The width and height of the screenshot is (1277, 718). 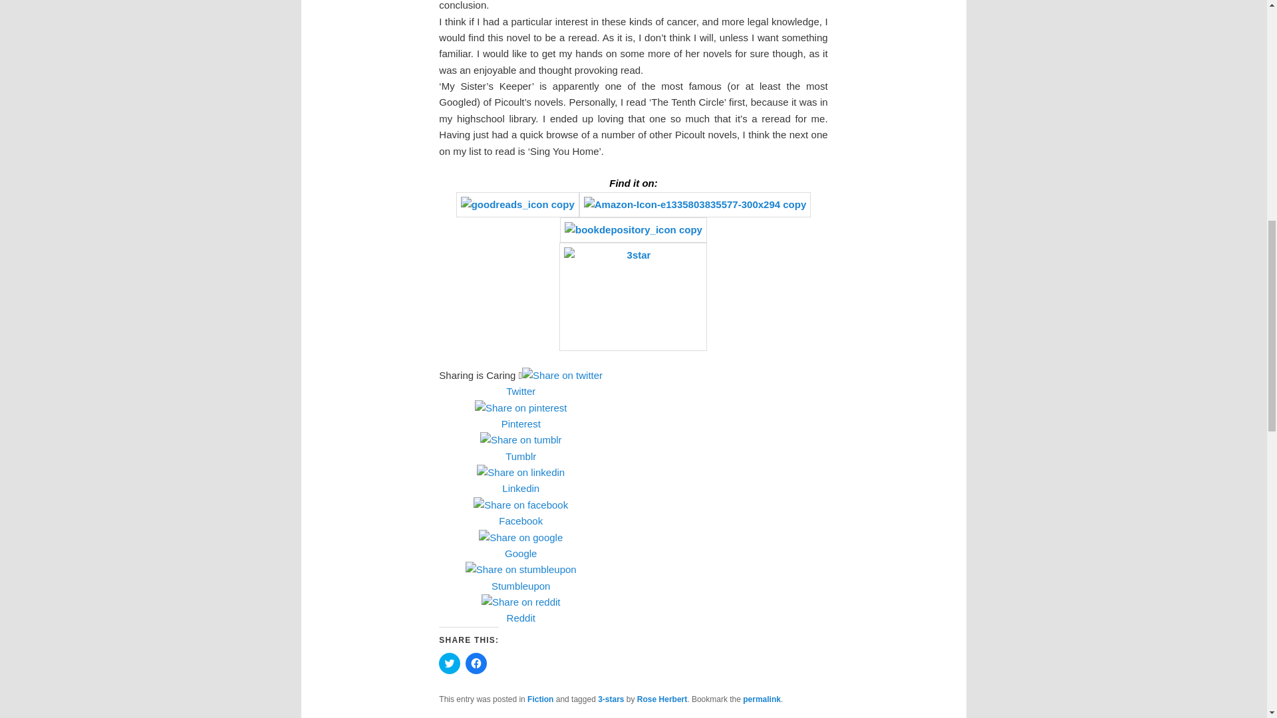 What do you see at coordinates (762, 699) in the screenshot?
I see `permalink` at bounding box center [762, 699].